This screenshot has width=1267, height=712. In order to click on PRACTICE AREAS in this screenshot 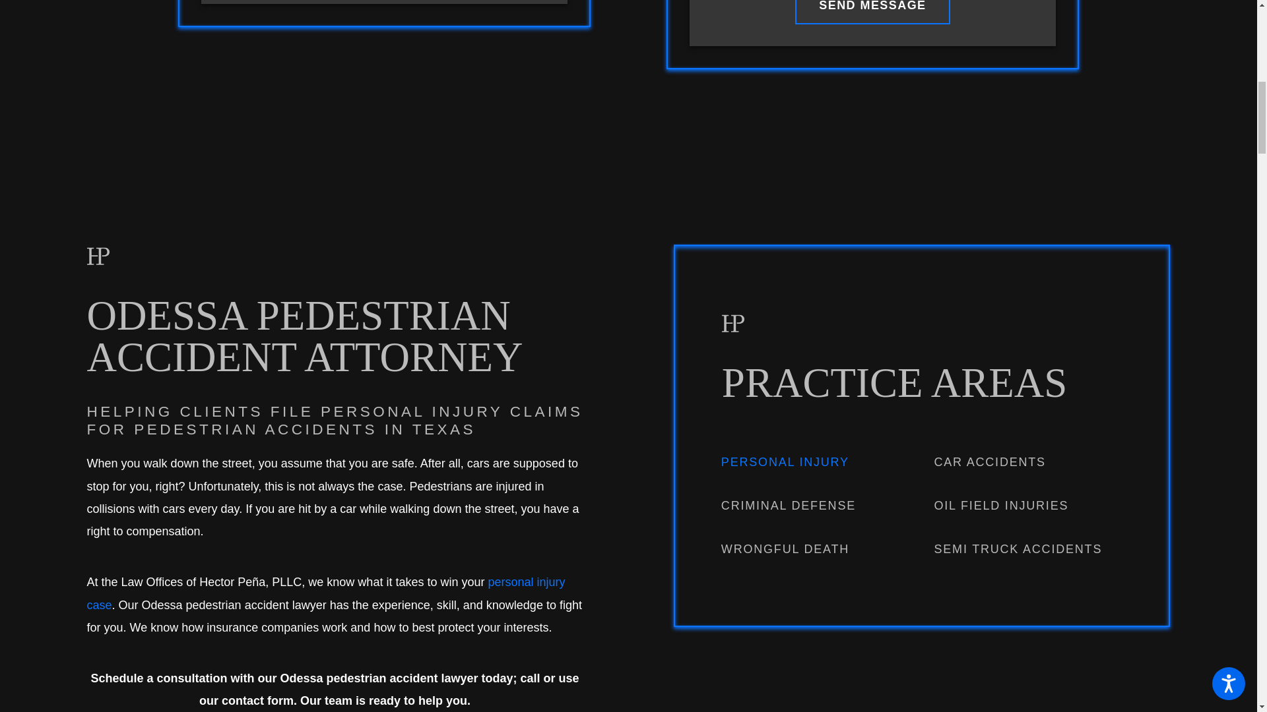, I will do `click(923, 383)`.